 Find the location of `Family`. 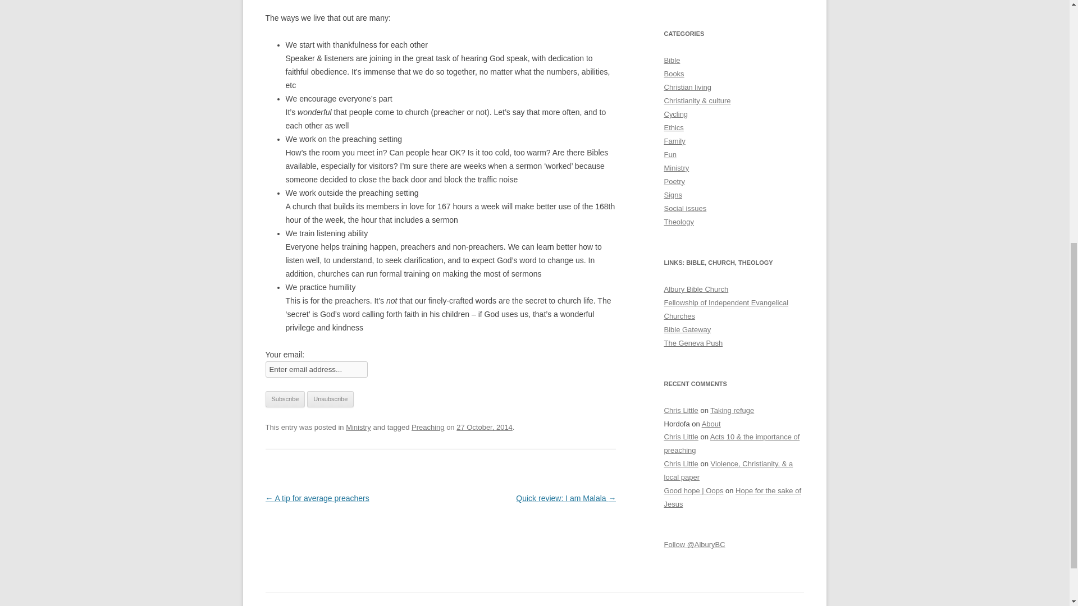

Family is located at coordinates (674, 141).